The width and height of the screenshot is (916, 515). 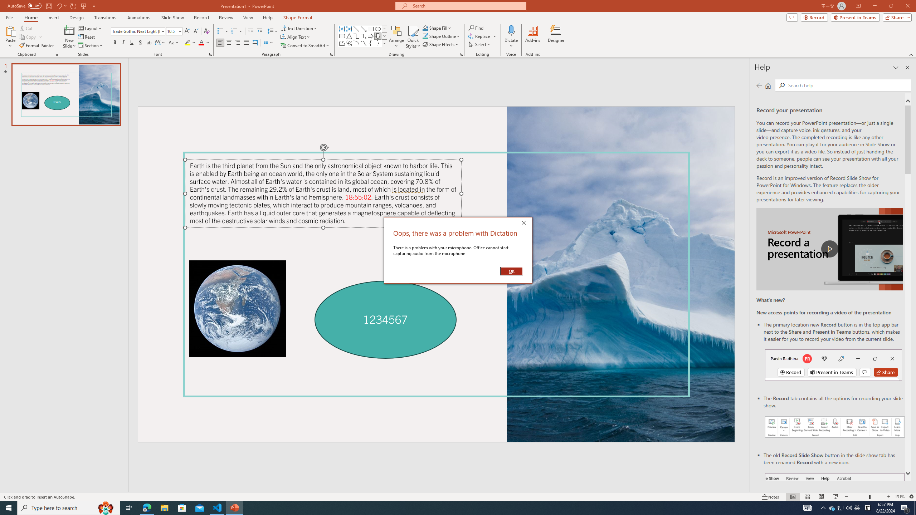 What do you see at coordinates (356, 29) in the screenshot?
I see `PowerPoint - 1 running window` at bounding box center [356, 29].